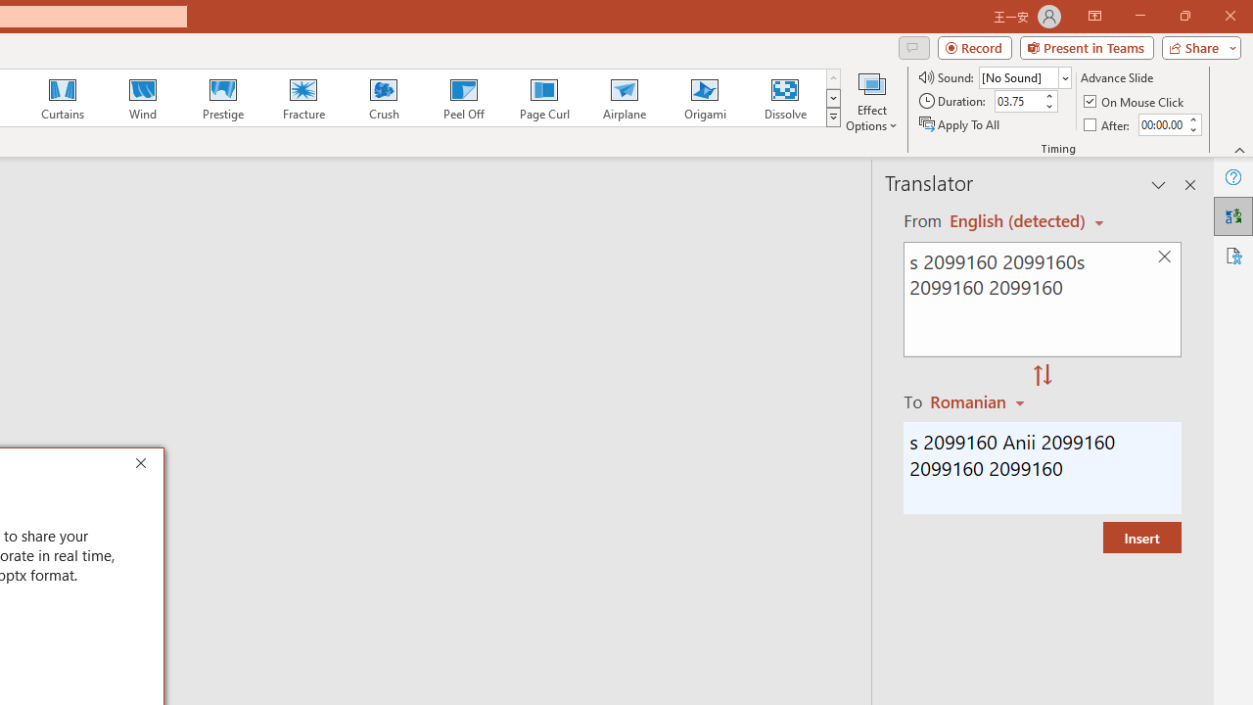 The width and height of the screenshot is (1253, 705). Describe the element at coordinates (624, 98) in the screenshot. I see `Airplane` at that location.